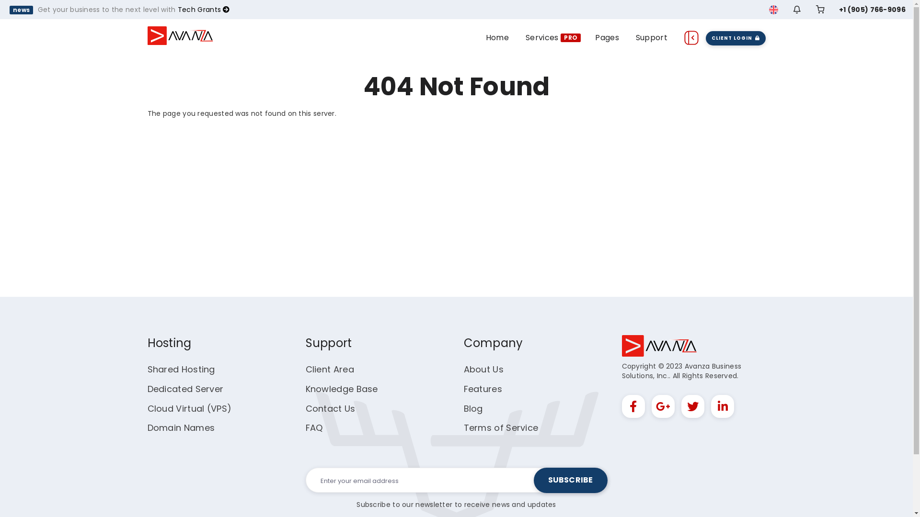  What do you see at coordinates (781, 143) in the screenshot?
I see `Login` at bounding box center [781, 143].